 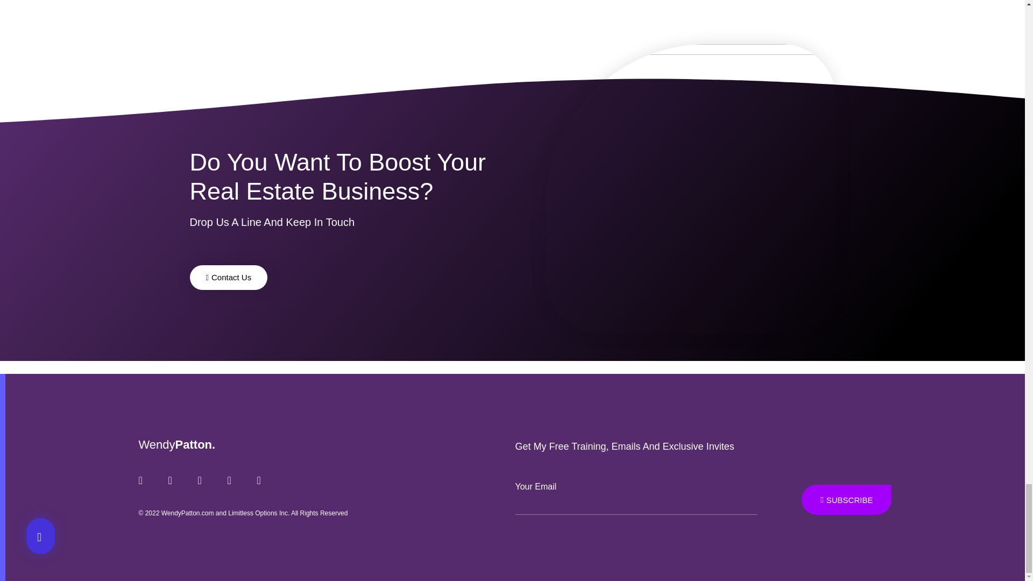 What do you see at coordinates (177, 444) in the screenshot?
I see `WendyPatton.` at bounding box center [177, 444].